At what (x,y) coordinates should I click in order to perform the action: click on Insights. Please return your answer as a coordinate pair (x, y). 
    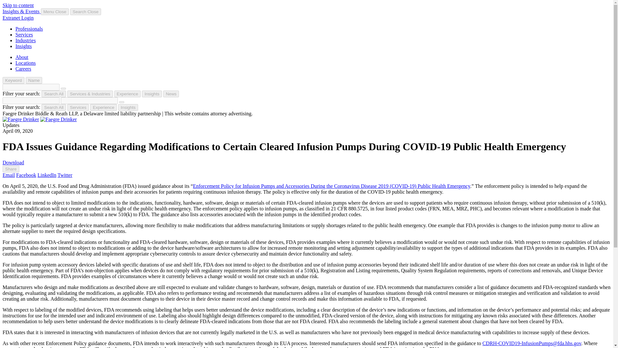
    Looking at the image, I should click on (152, 94).